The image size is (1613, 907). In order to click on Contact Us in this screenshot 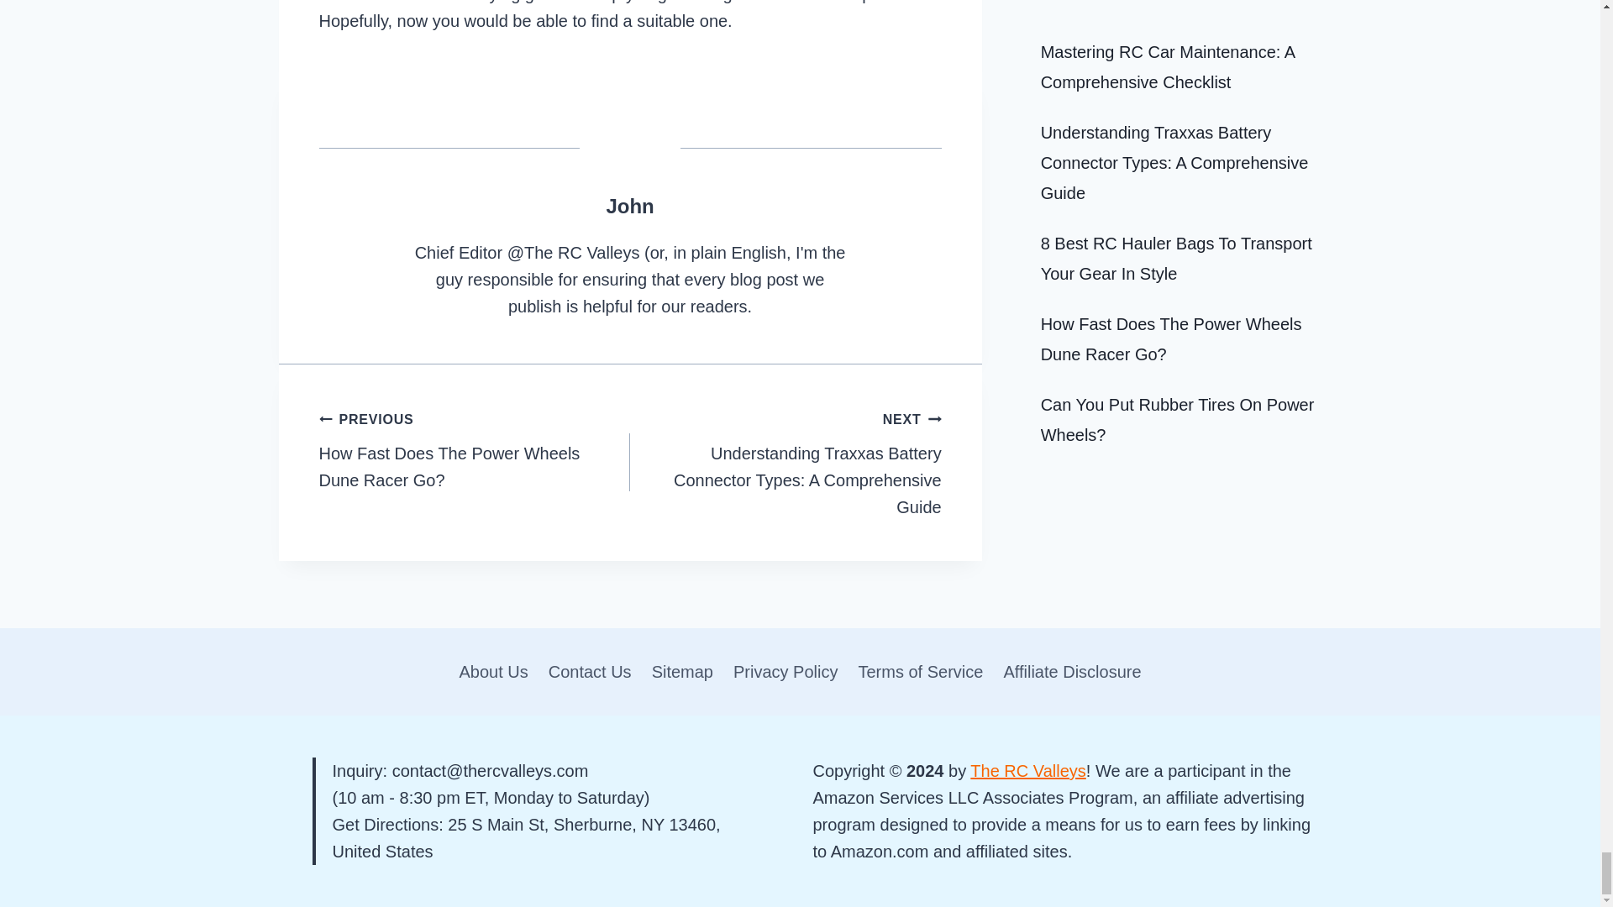, I will do `click(590, 671)`.